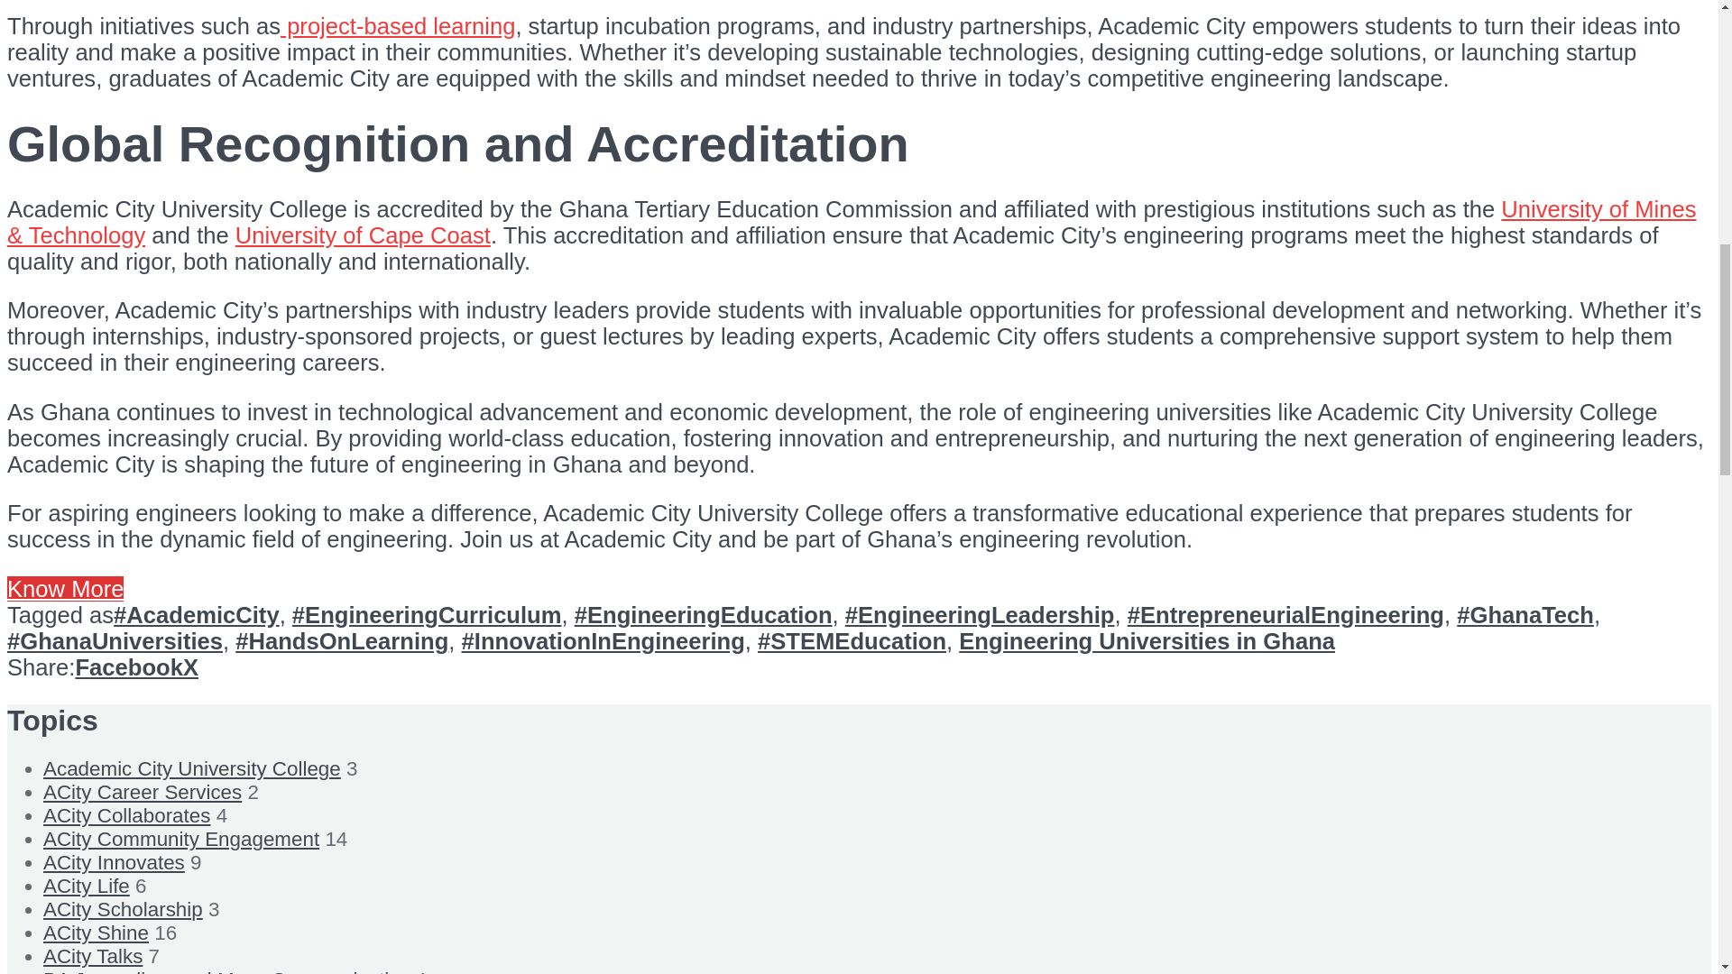  Describe the element at coordinates (192, 768) in the screenshot. I see `Academic City University College` at that location.